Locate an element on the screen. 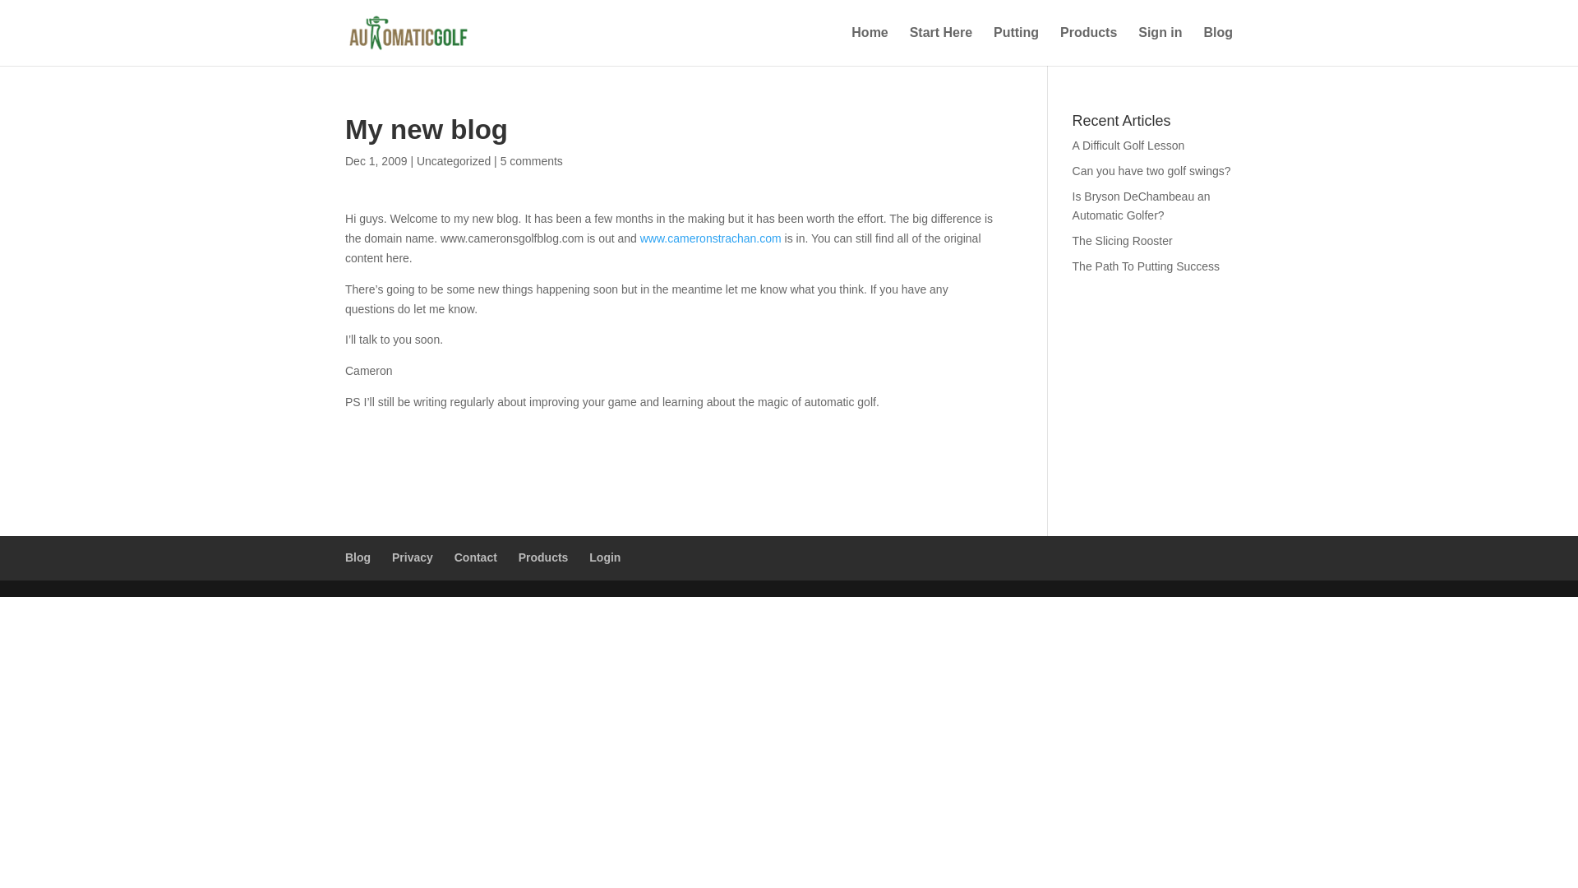  Home is located at coordinates (870, 46).